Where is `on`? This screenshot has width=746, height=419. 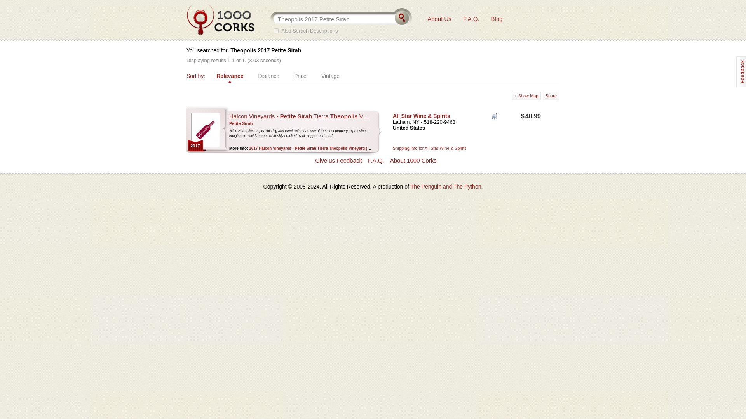 on is located at coordinates (276, 31).